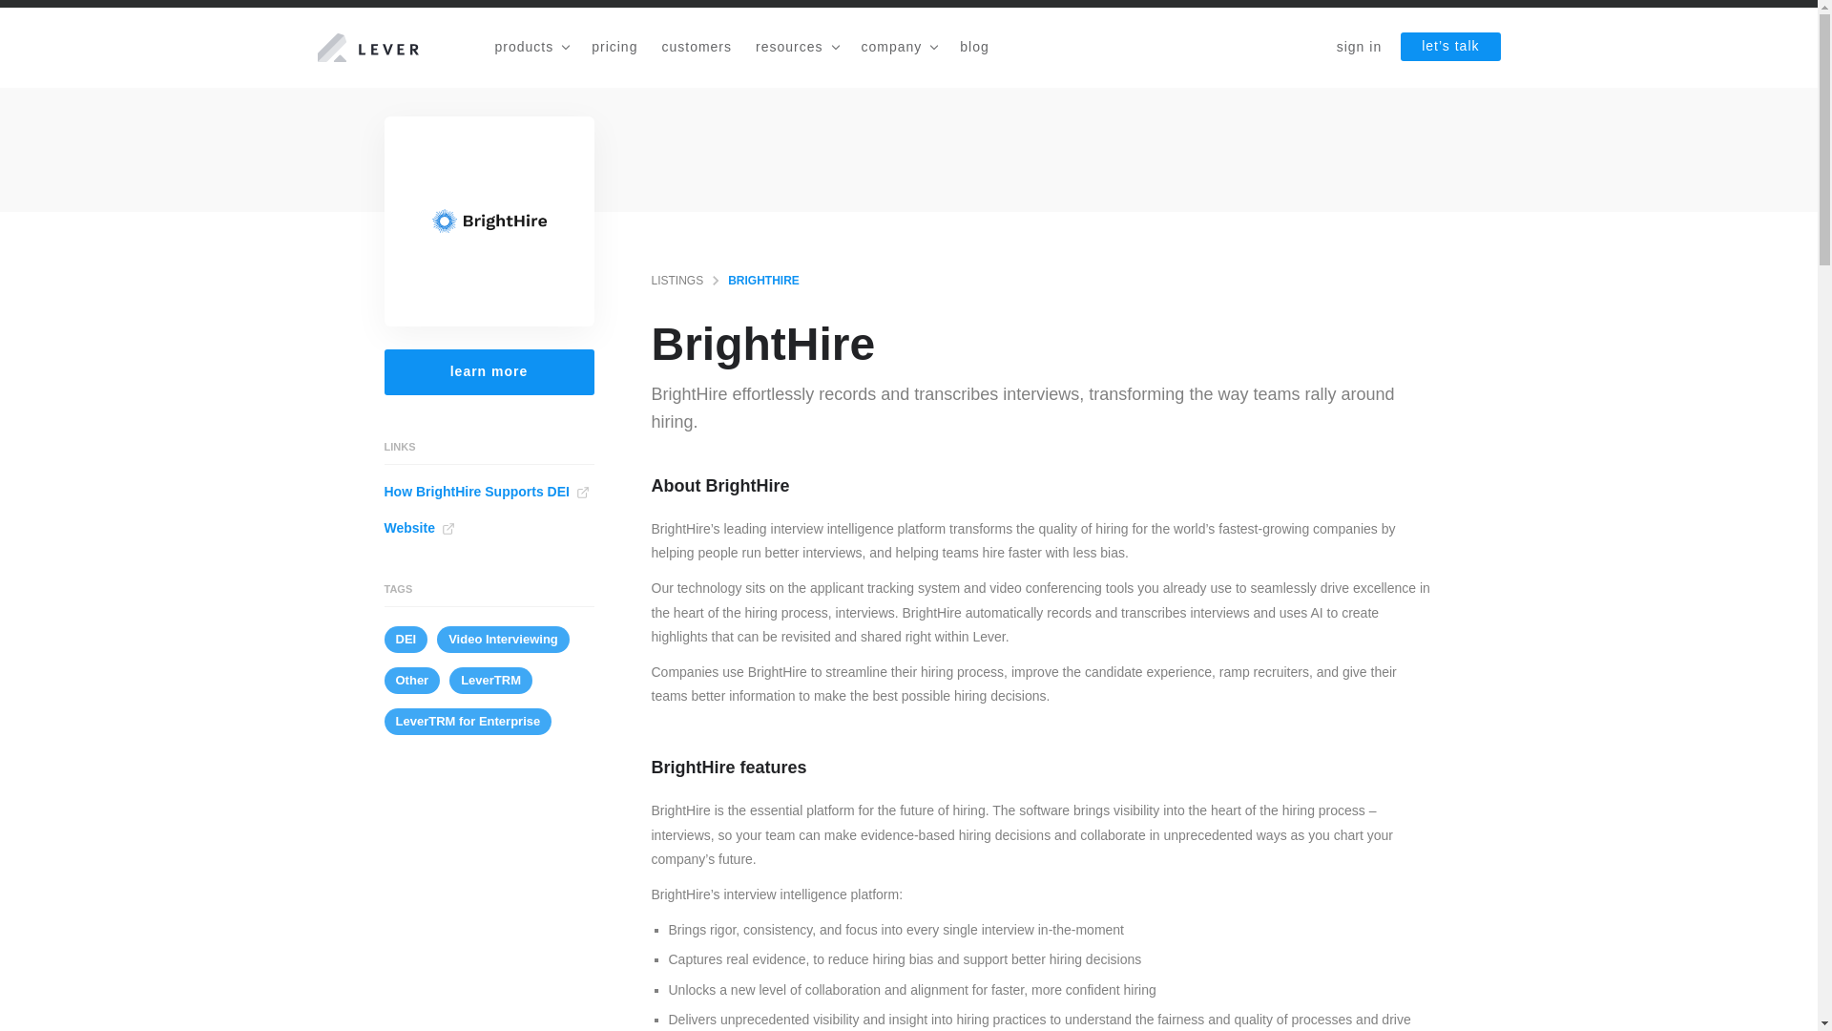 This screenshot has width=1832, height=1031. Describe the element at coordinates (614, 50) in the screenshot. I see `pricing` at that location.